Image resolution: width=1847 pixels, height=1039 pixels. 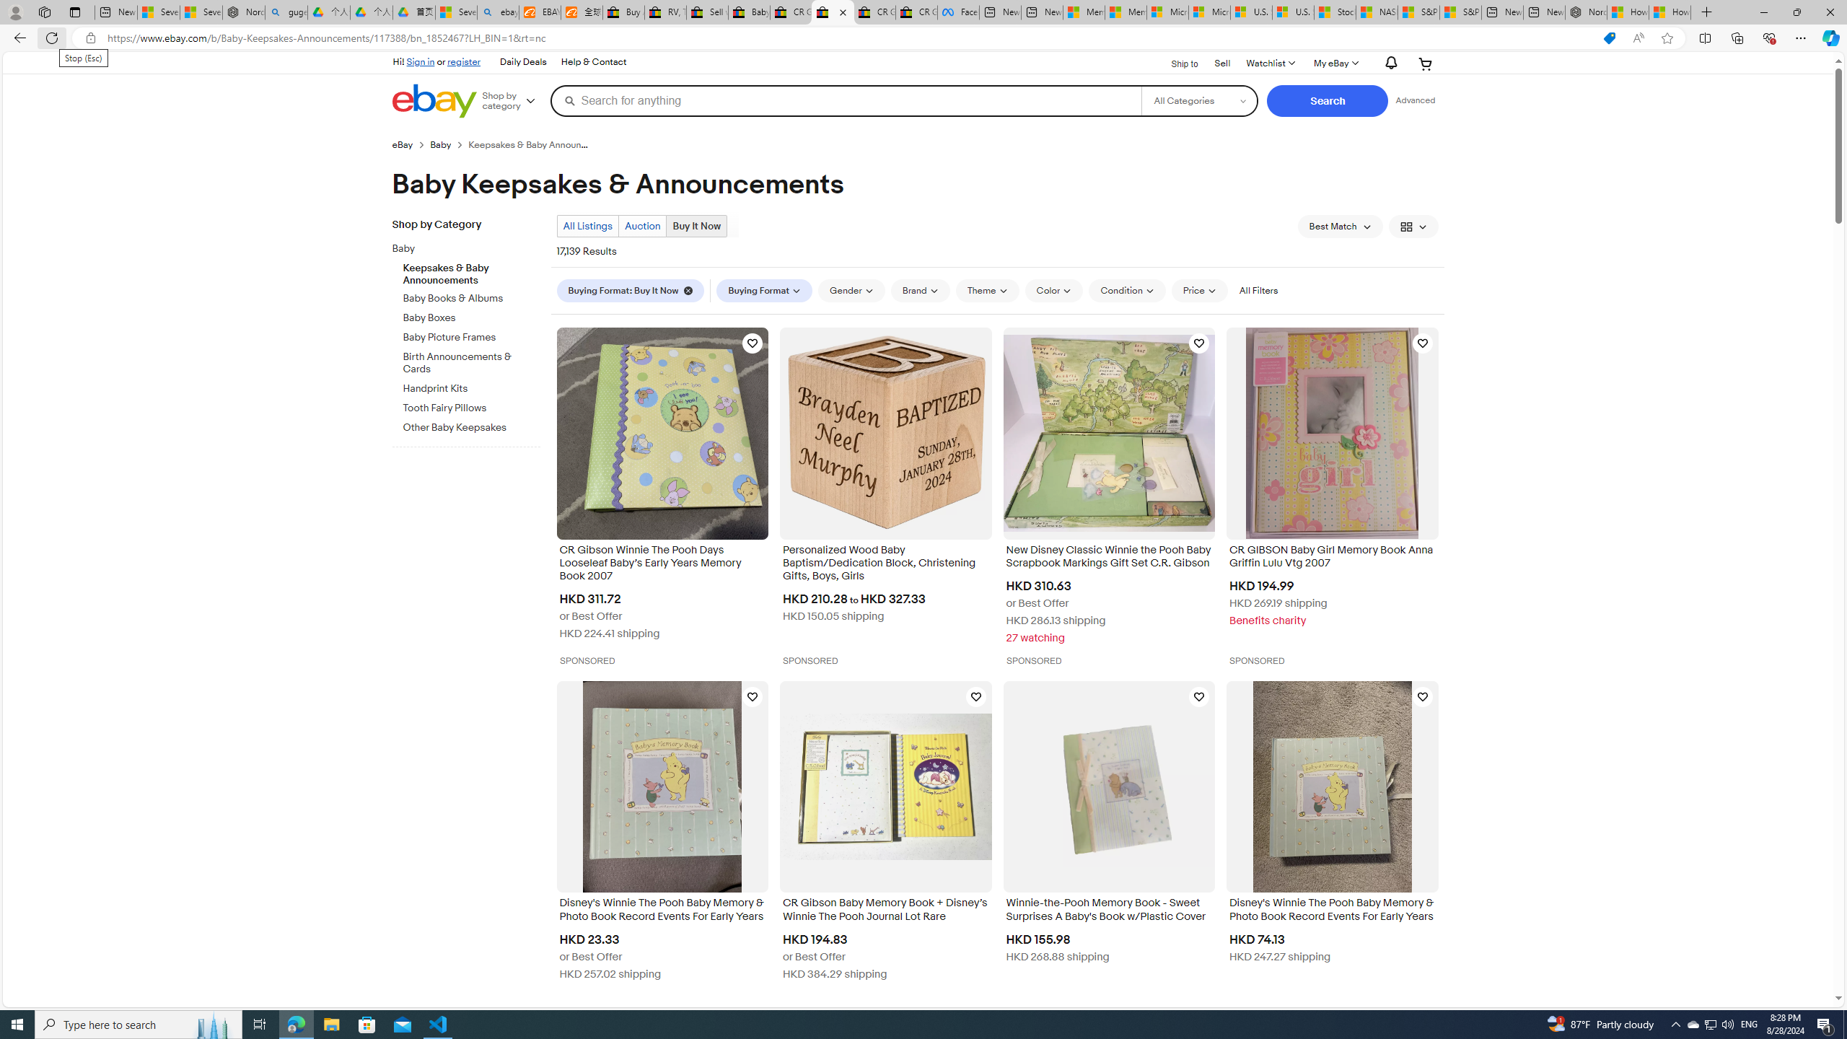 What do you see at coordinates (1769, 38) in the screenshot?
I see `Browser essentials` at bounding box center [1769, 38].